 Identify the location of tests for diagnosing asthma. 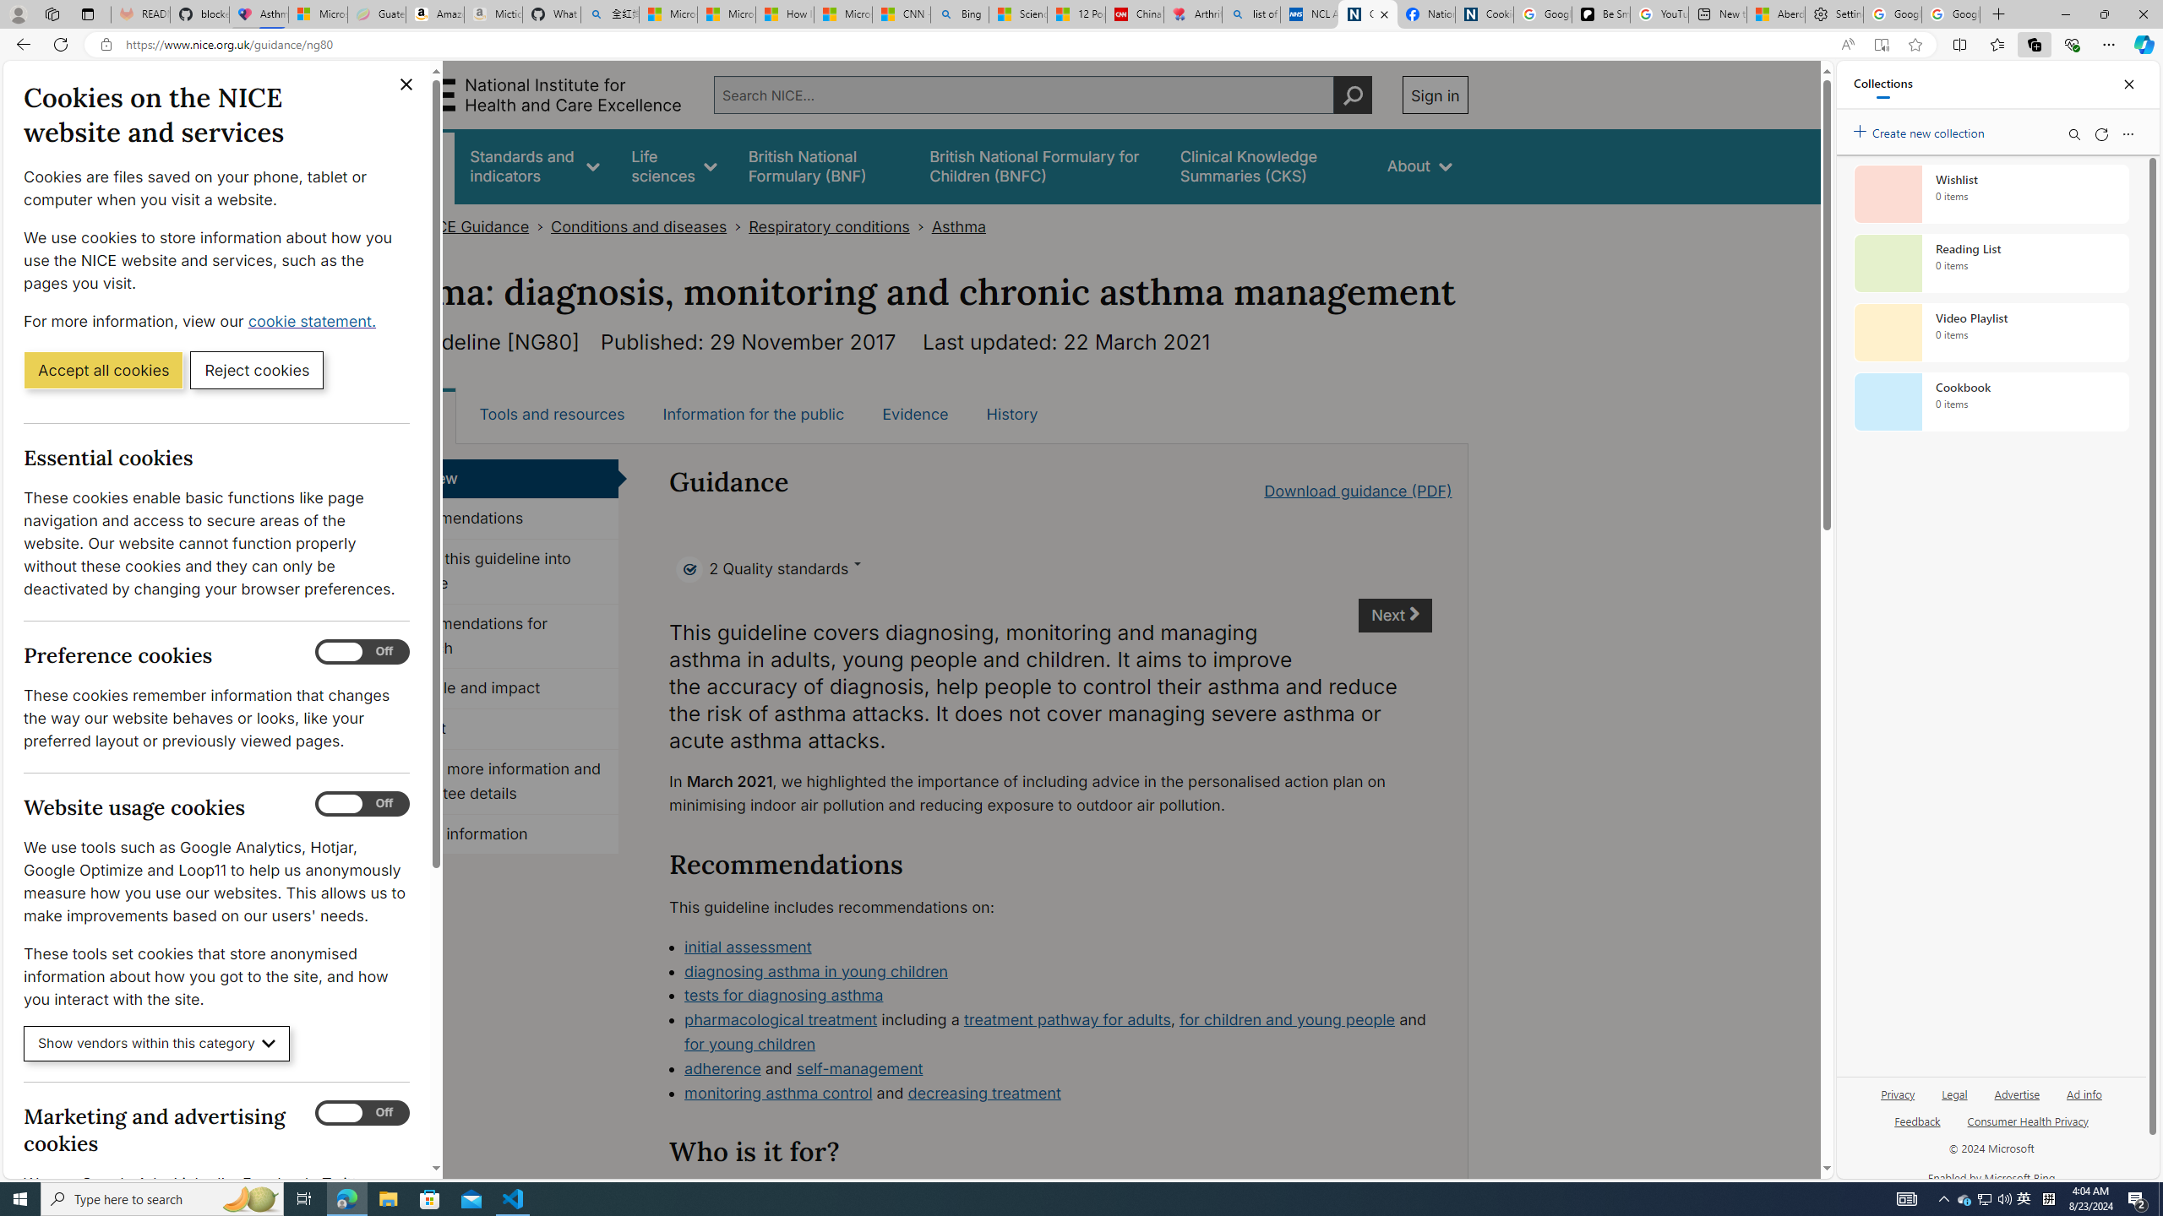
(1057, 996).